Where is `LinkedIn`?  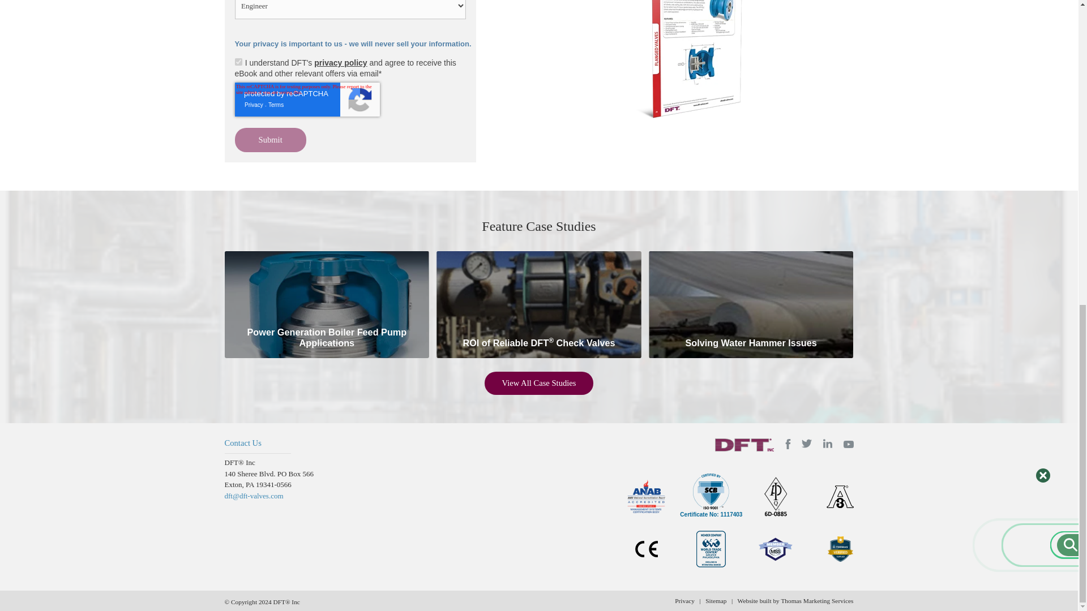 LinkedIn is located at coordinates (828, 444).